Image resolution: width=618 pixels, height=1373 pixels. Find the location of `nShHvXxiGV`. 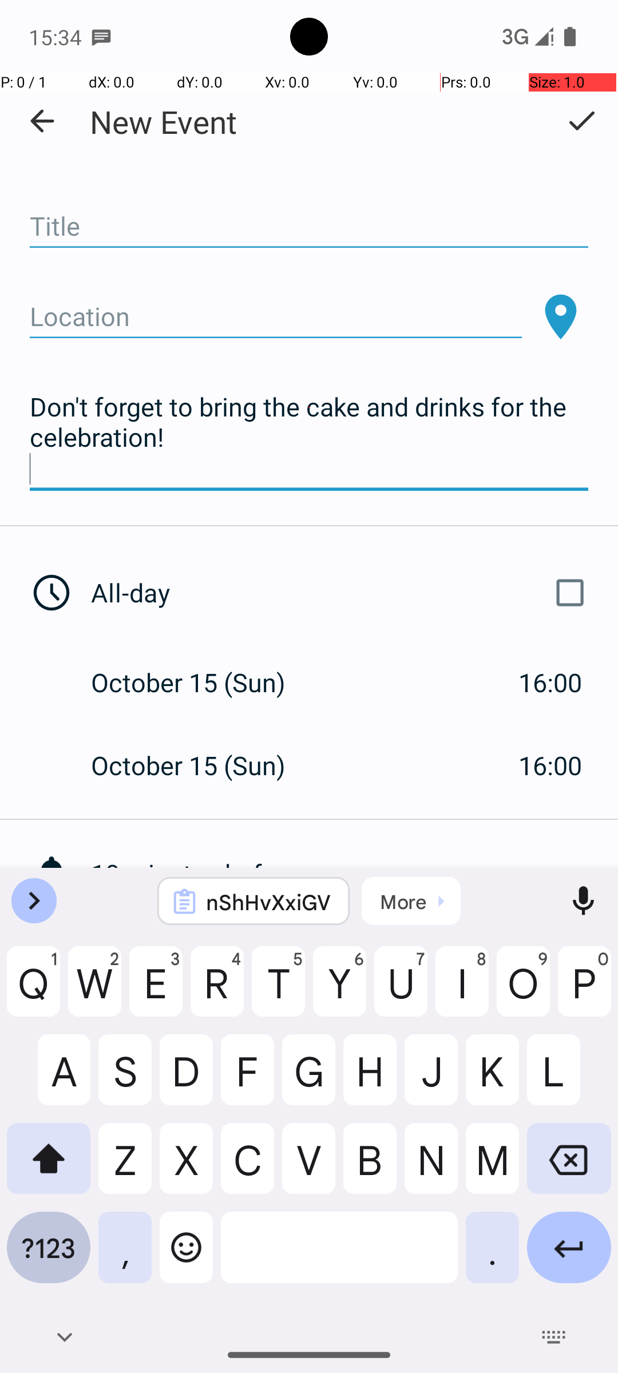

nShHvXxiGV is located at coordinates (269, 902).